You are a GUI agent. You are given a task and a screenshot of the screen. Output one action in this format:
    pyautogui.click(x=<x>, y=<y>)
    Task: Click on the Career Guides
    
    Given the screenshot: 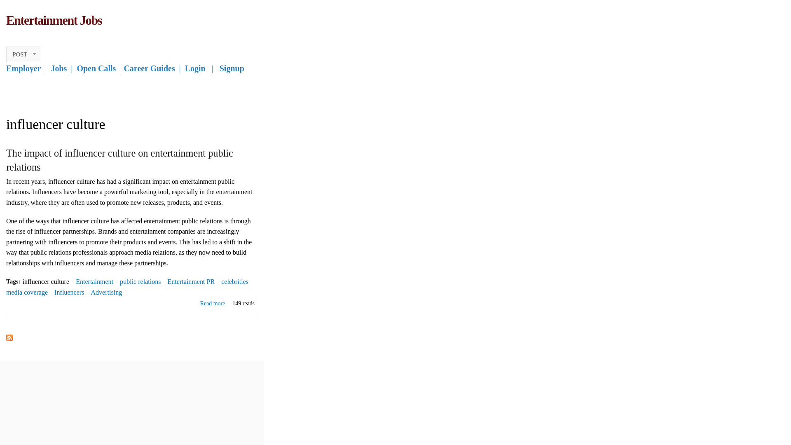 What is the action you would take?
    pyautogui.click(x=149, y=68)
    